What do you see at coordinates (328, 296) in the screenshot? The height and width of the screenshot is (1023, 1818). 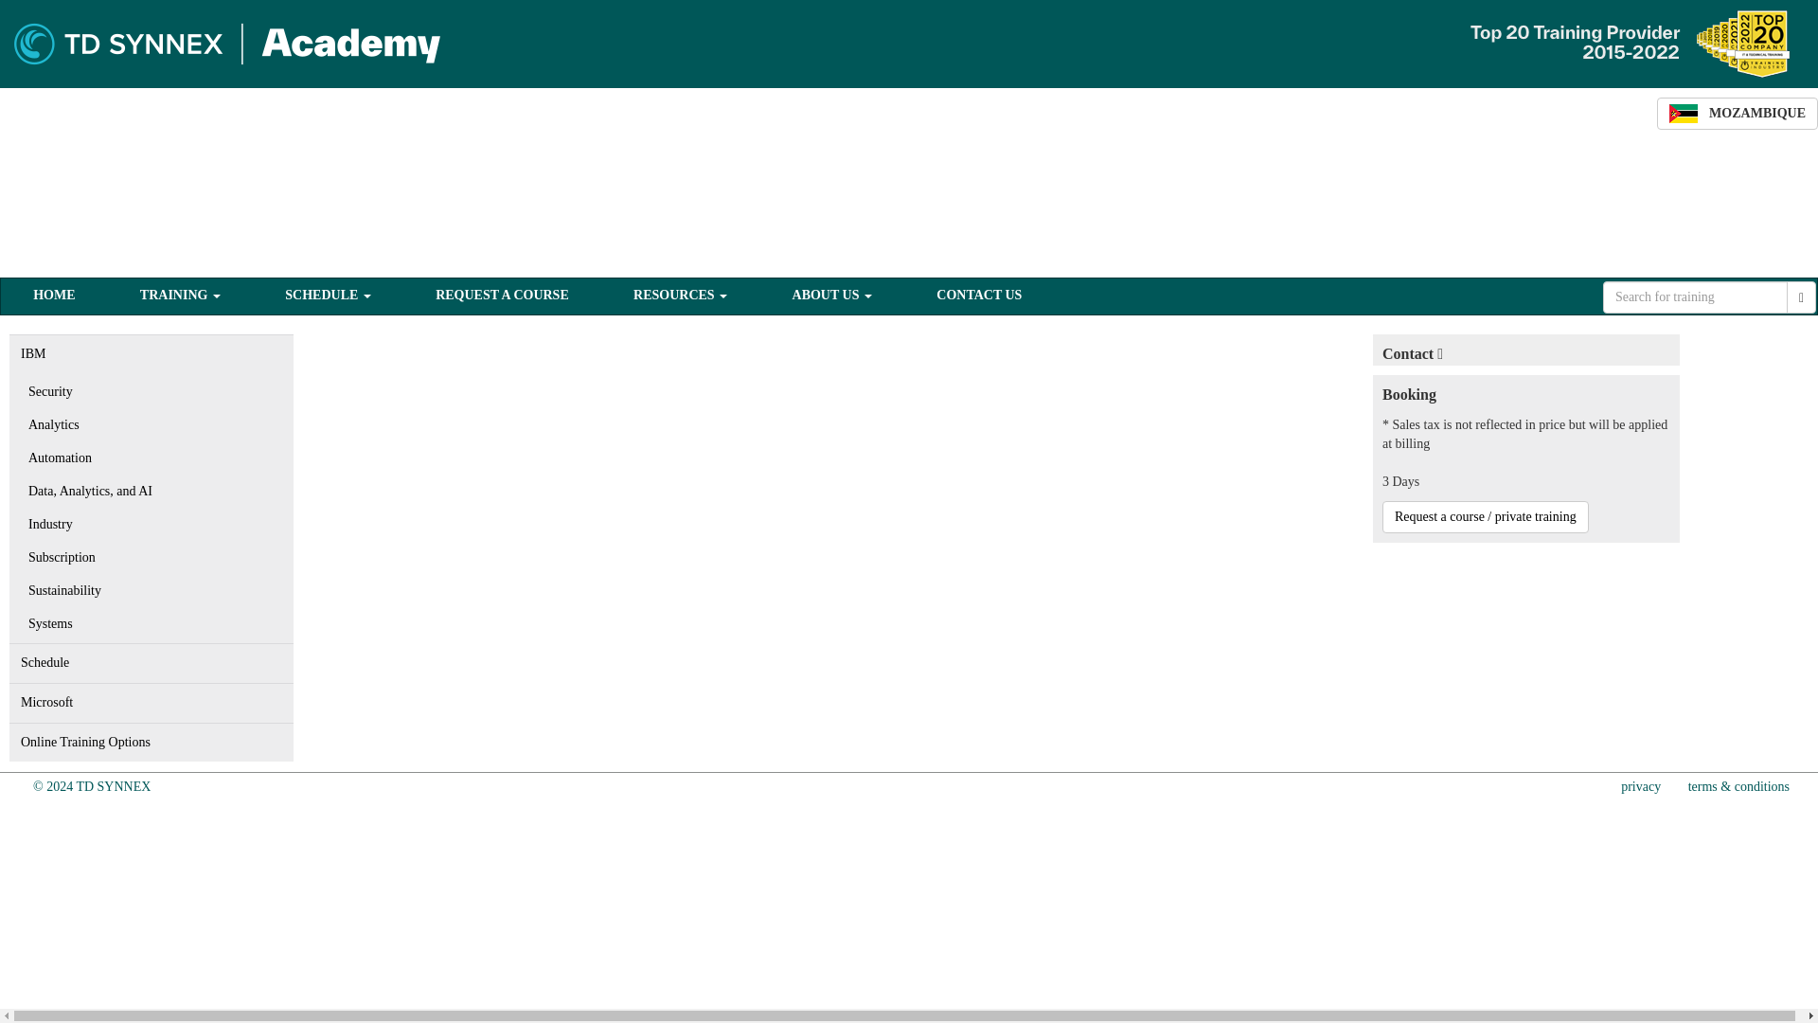 I see `SCHEDULE` at bounding box center [328, 296].